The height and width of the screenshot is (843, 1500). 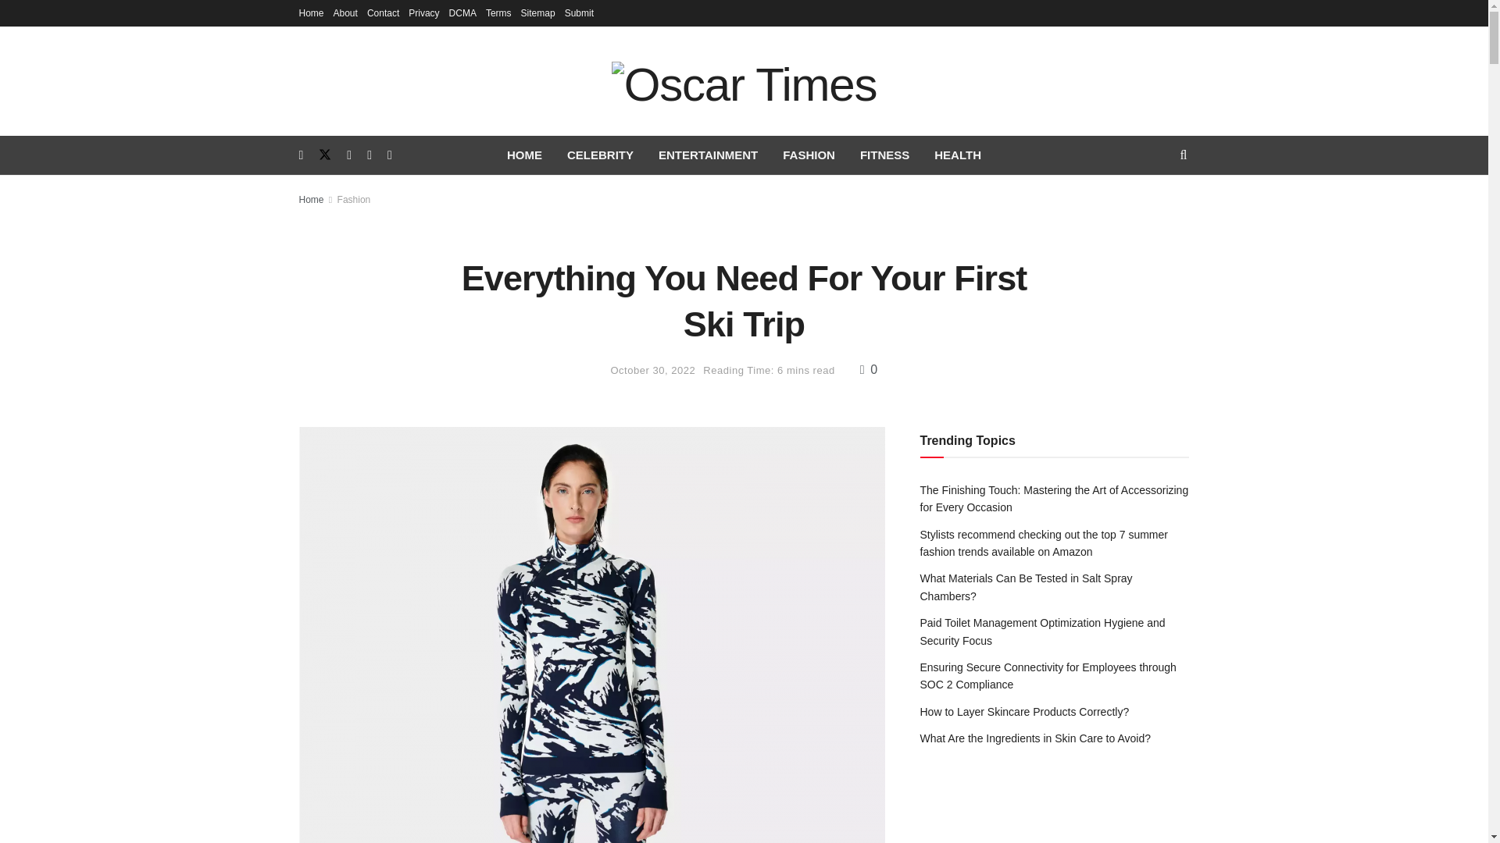 What do you see at coordinates (537, 12) in the screenshot?
I see `Sitemap` at bounding box center [537, 12].